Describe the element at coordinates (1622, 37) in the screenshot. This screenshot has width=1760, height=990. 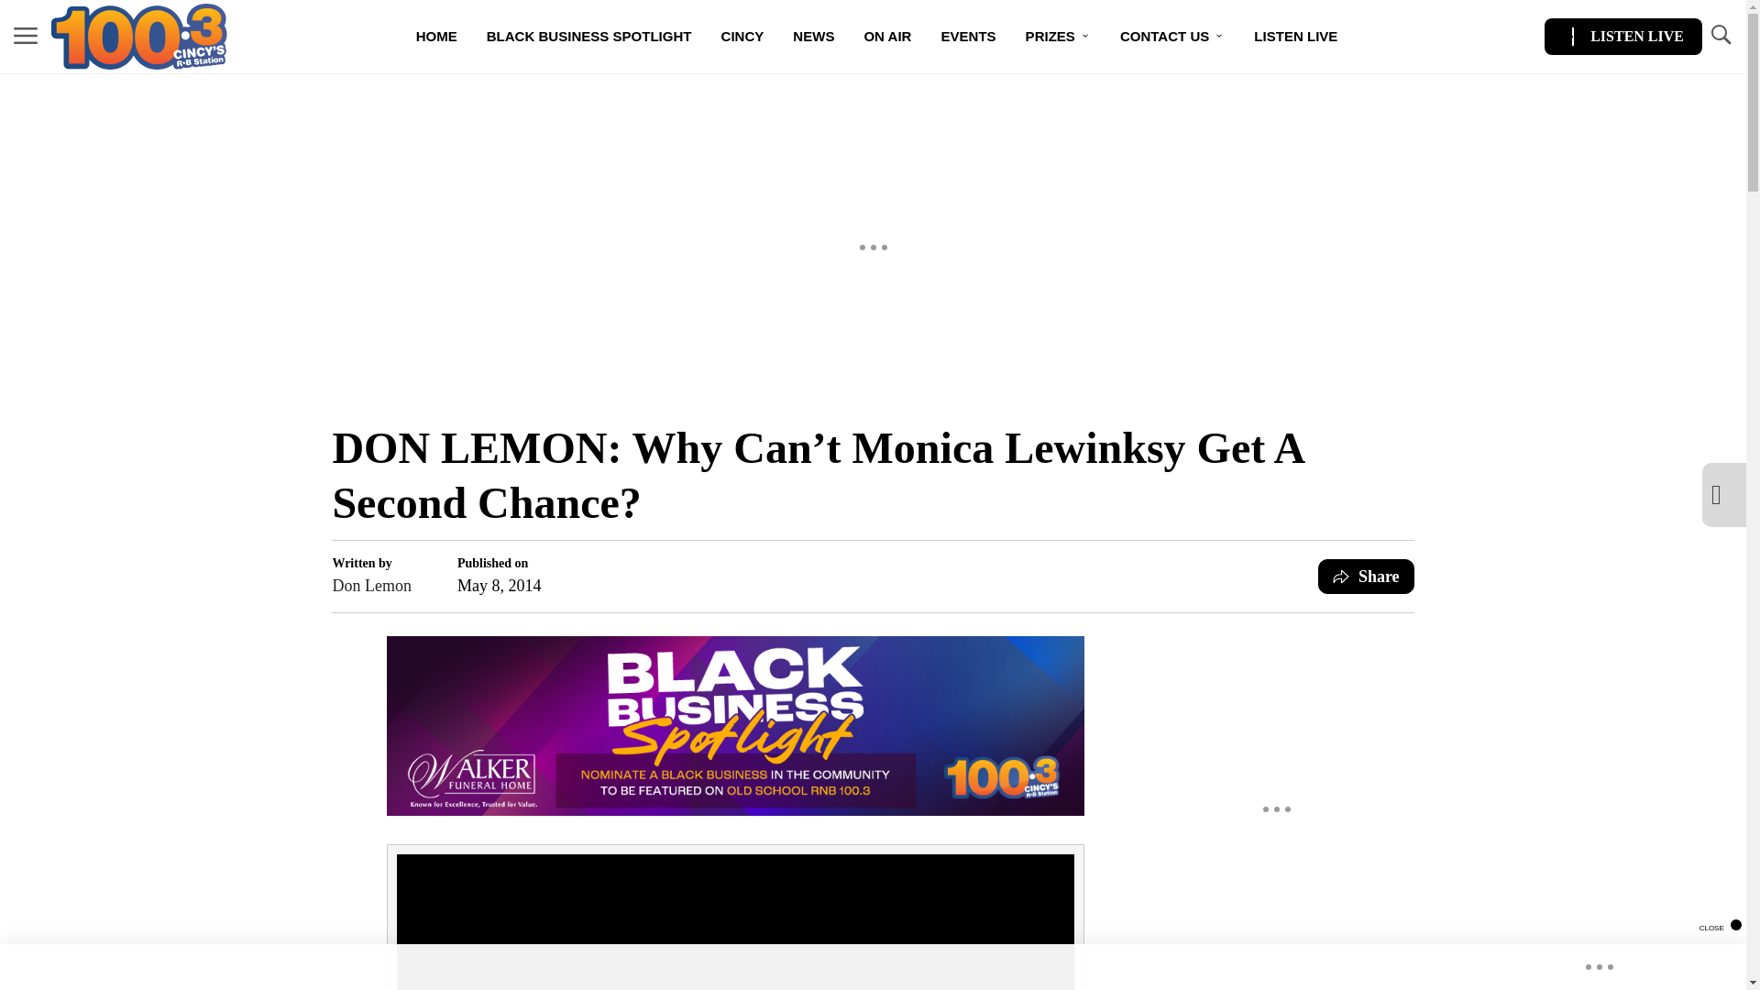
I see `LISTEN LIVE` at that location.